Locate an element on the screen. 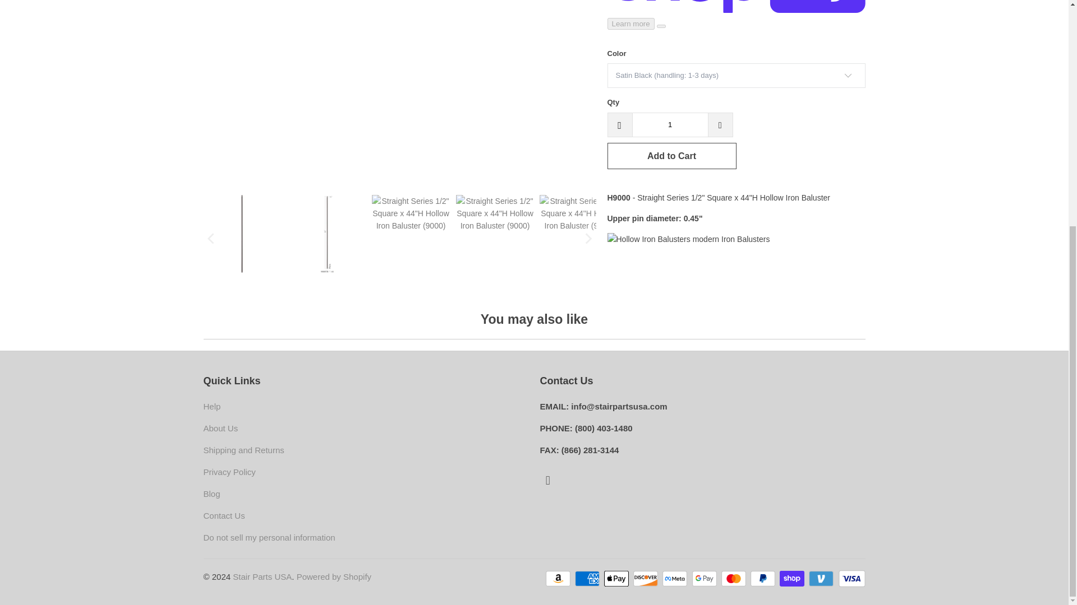  Amazon is located at coordinates (559, 578).